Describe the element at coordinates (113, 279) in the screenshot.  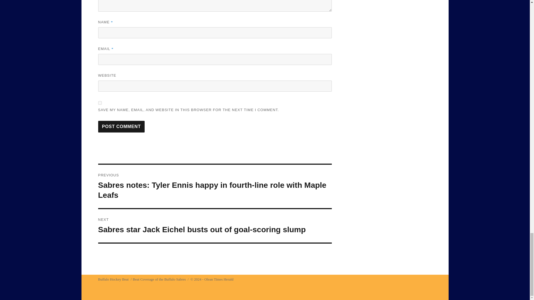
I see `Buffalo Hockey Beat` at that location.